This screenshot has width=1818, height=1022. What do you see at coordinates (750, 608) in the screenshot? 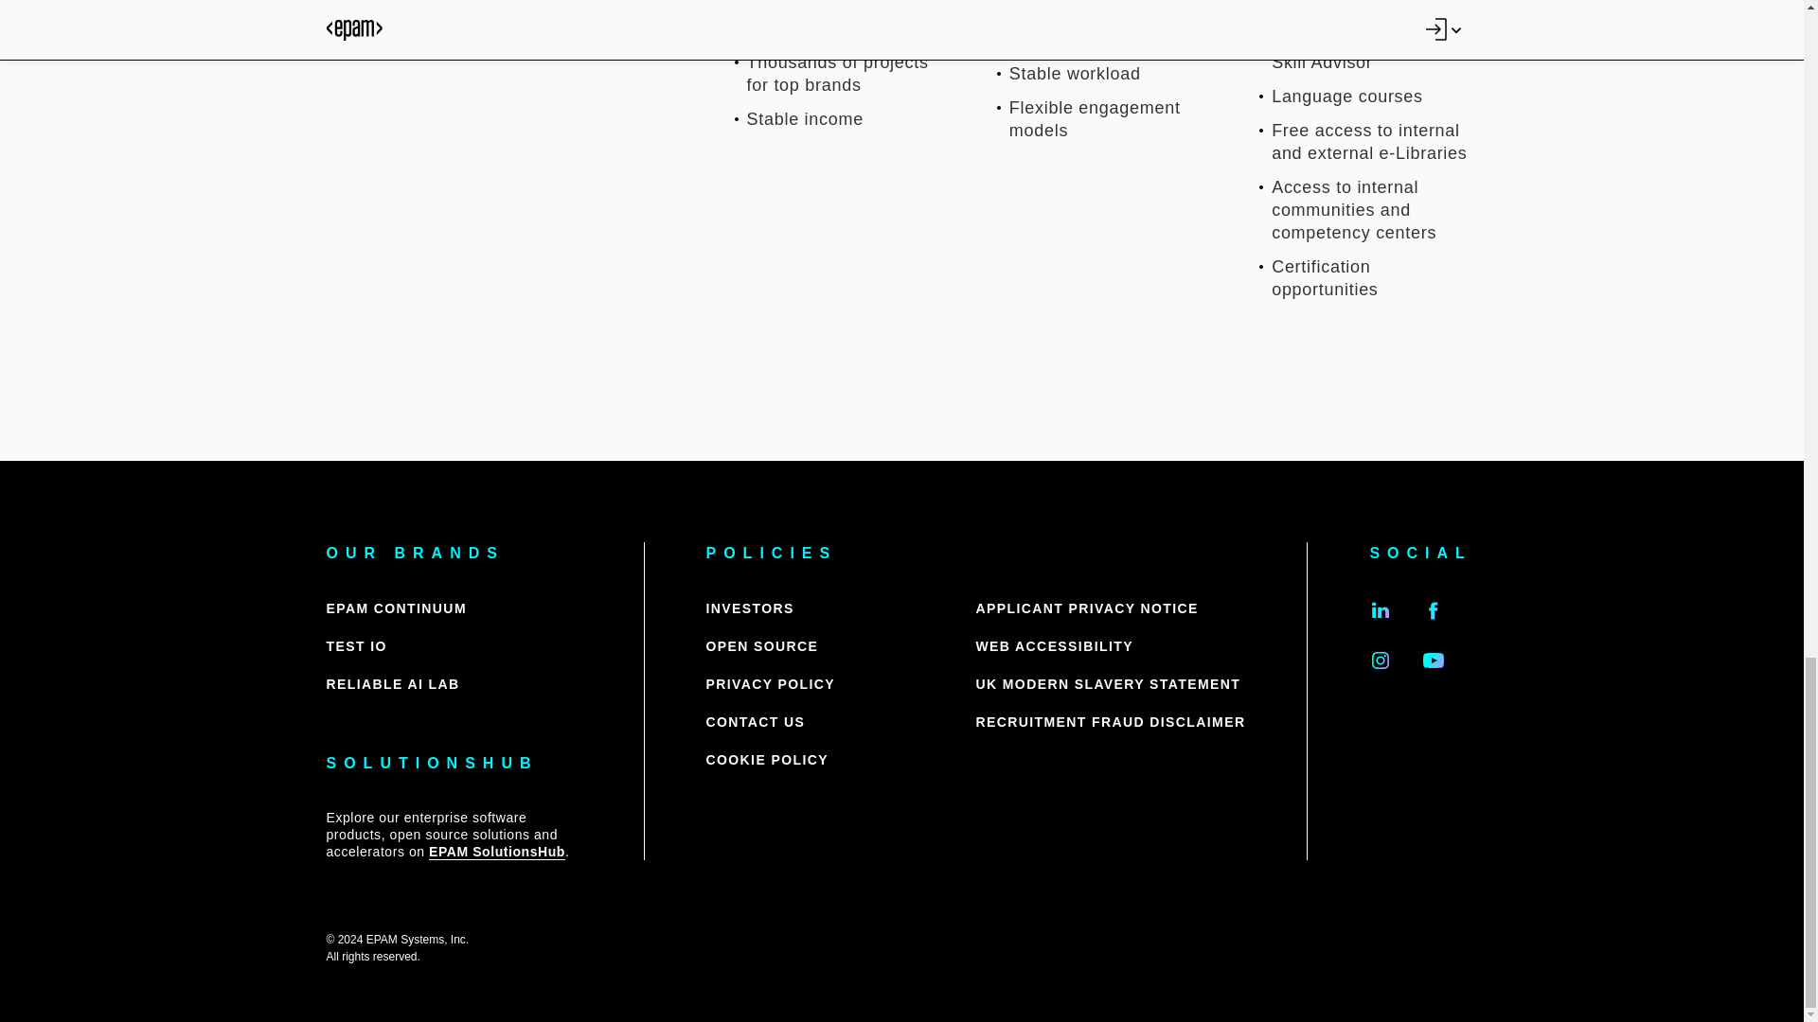
I see `INVESTORS` at bounding box center [750, 608].